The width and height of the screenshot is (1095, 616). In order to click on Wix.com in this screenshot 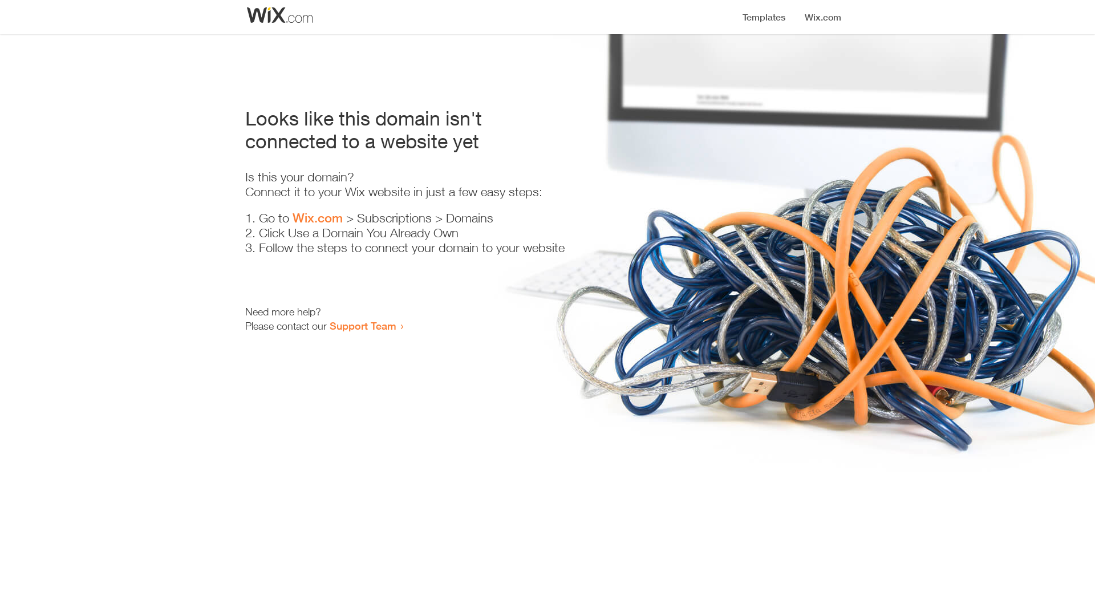, I will do `click(318, 218)`.